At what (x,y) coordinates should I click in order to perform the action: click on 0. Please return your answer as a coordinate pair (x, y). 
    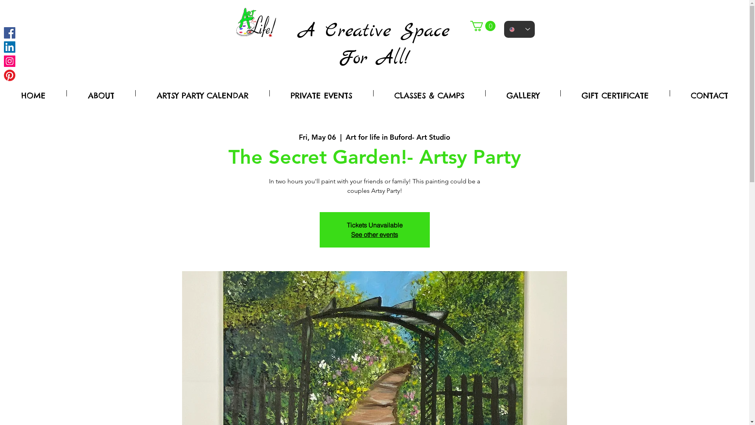
    Looking at the image, I should click on (483, 26).